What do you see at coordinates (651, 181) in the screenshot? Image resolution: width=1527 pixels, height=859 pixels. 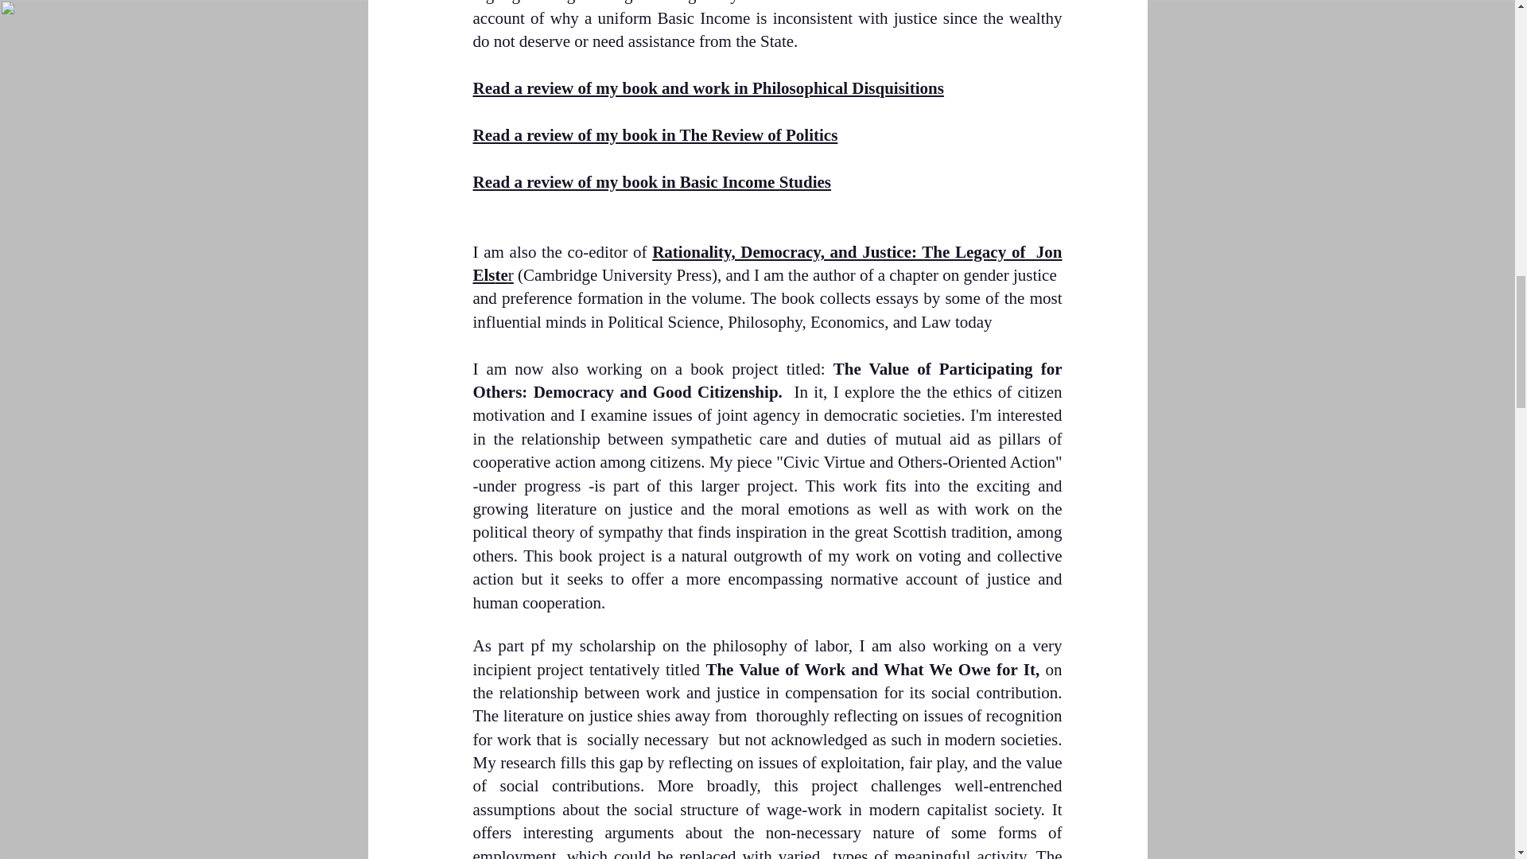 I see `Read a review of my book in Basic Income Studies` at bounding box center [651, 181].